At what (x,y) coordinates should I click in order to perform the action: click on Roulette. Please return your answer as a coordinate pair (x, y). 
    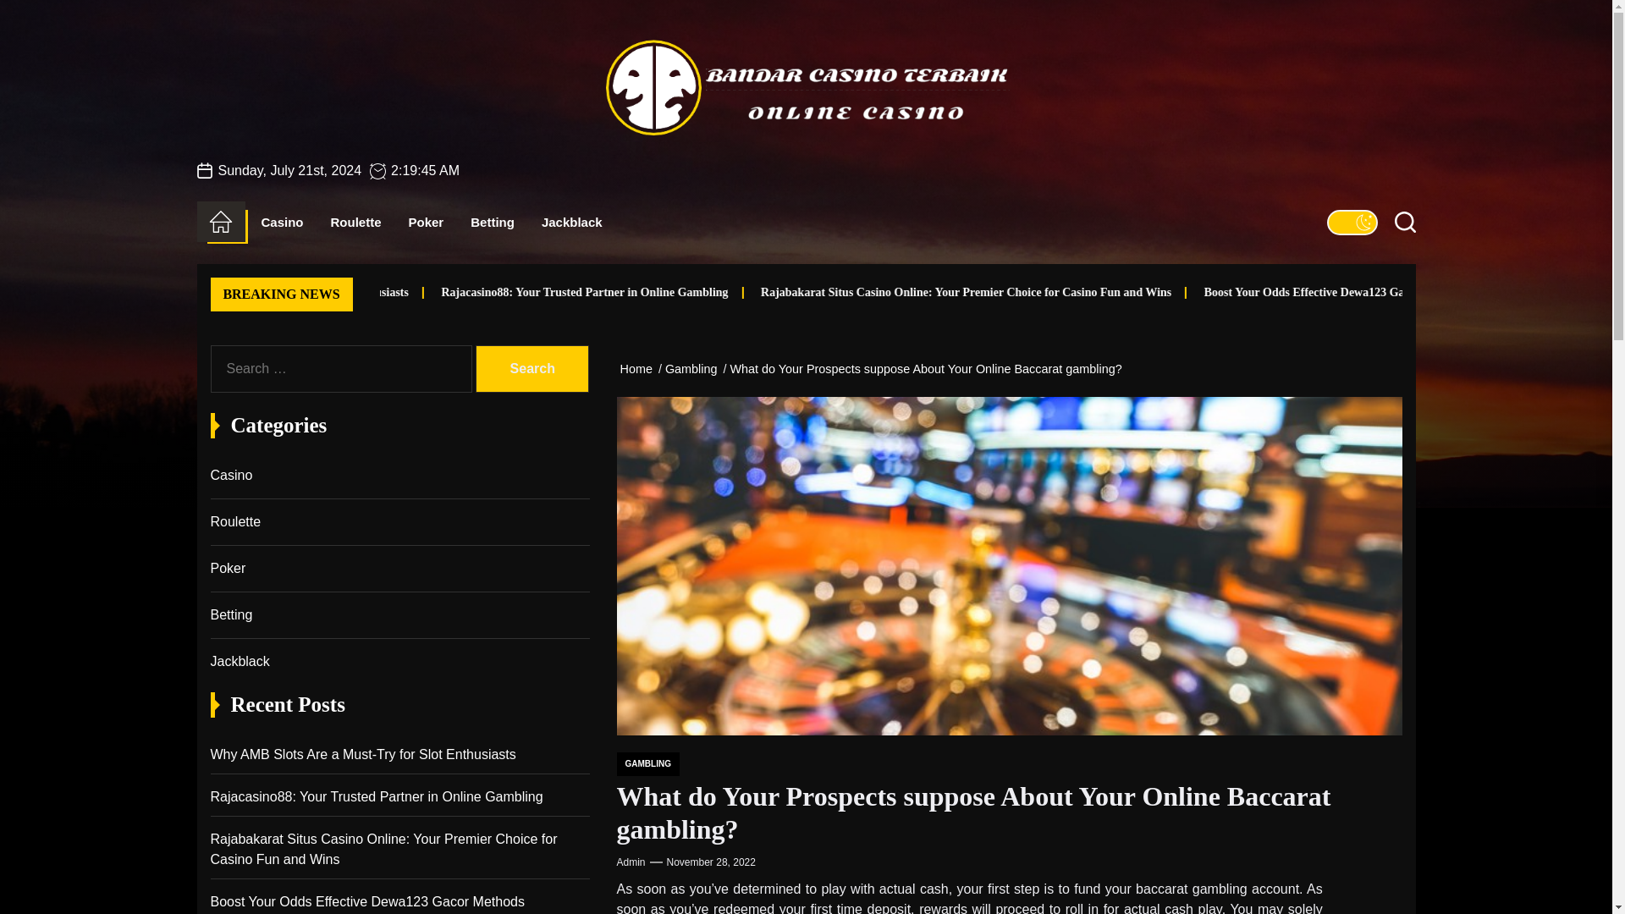
    Looking at the image, I should click on (356, 222).